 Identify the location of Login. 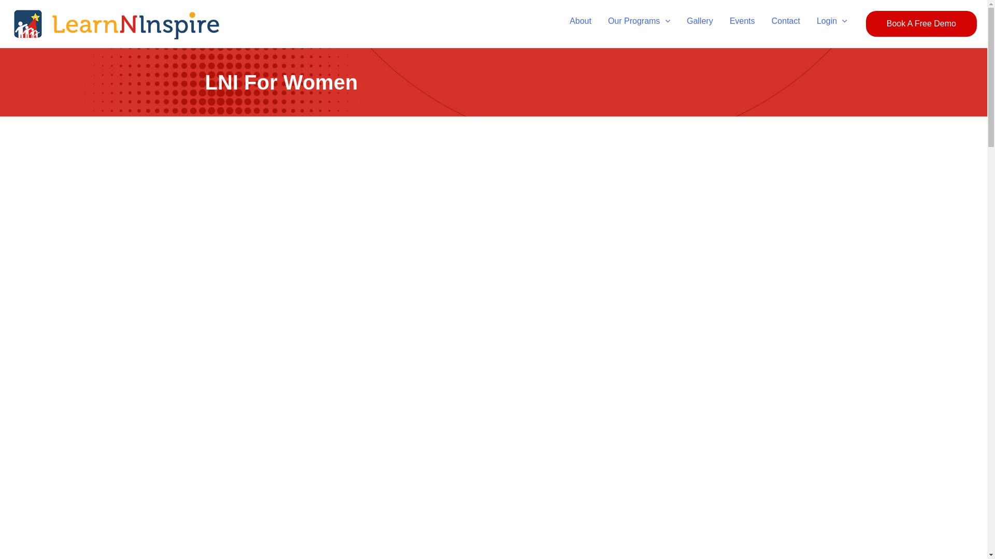
(832, 26).